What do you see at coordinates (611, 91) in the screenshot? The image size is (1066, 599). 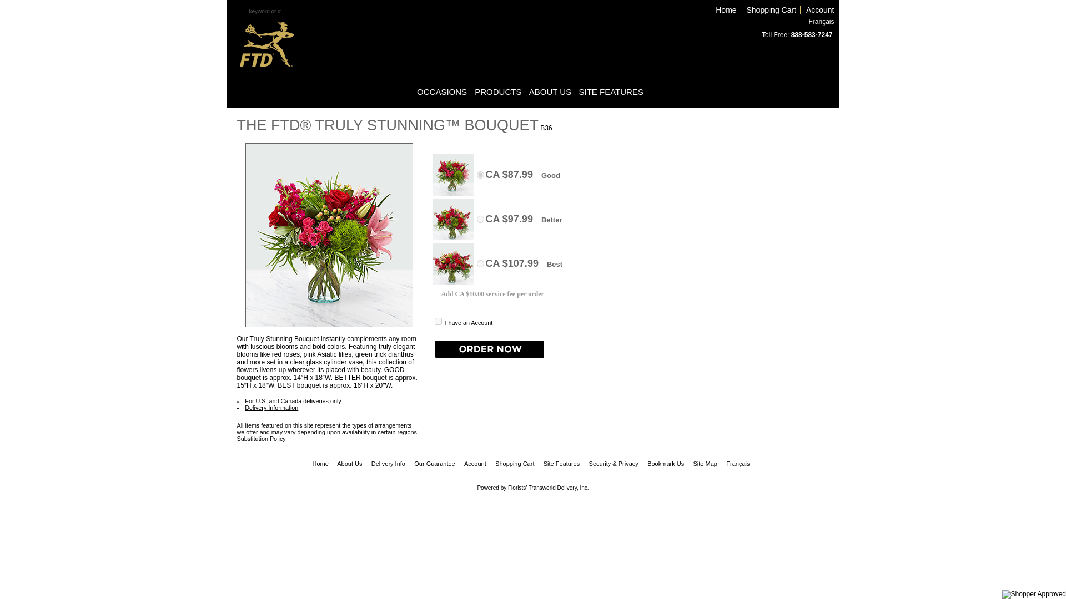 I see `SITE FEATURES` at bounding box center [611, 91].